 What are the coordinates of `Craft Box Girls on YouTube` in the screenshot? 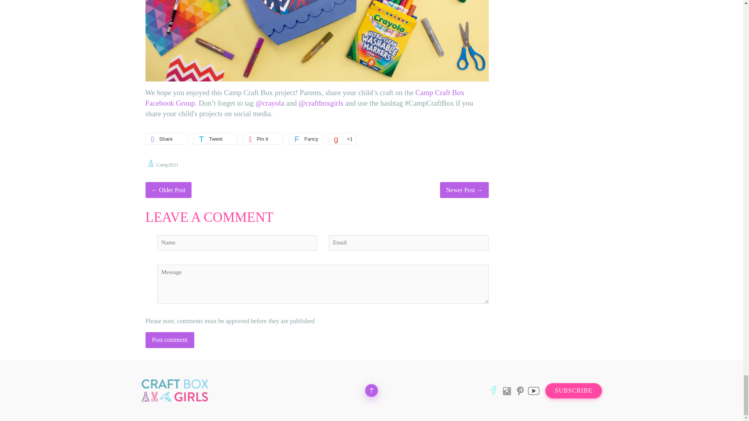 It's located at (533, 391).